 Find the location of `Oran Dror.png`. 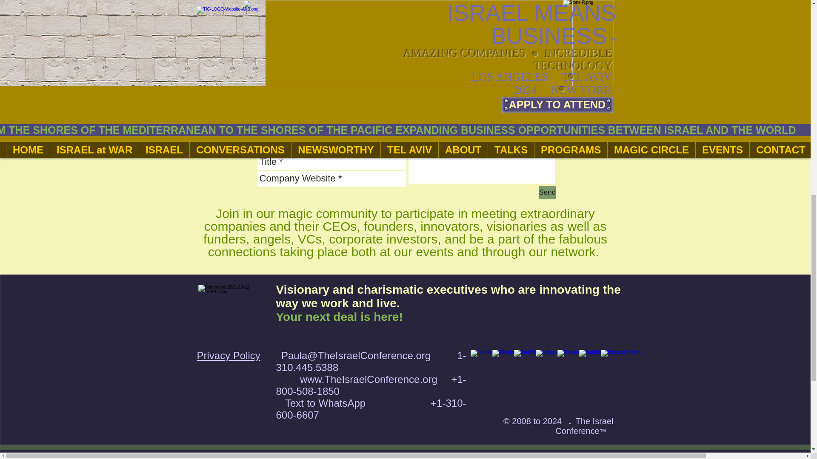

Oran Dror.png is located at coordinates (245, 13).